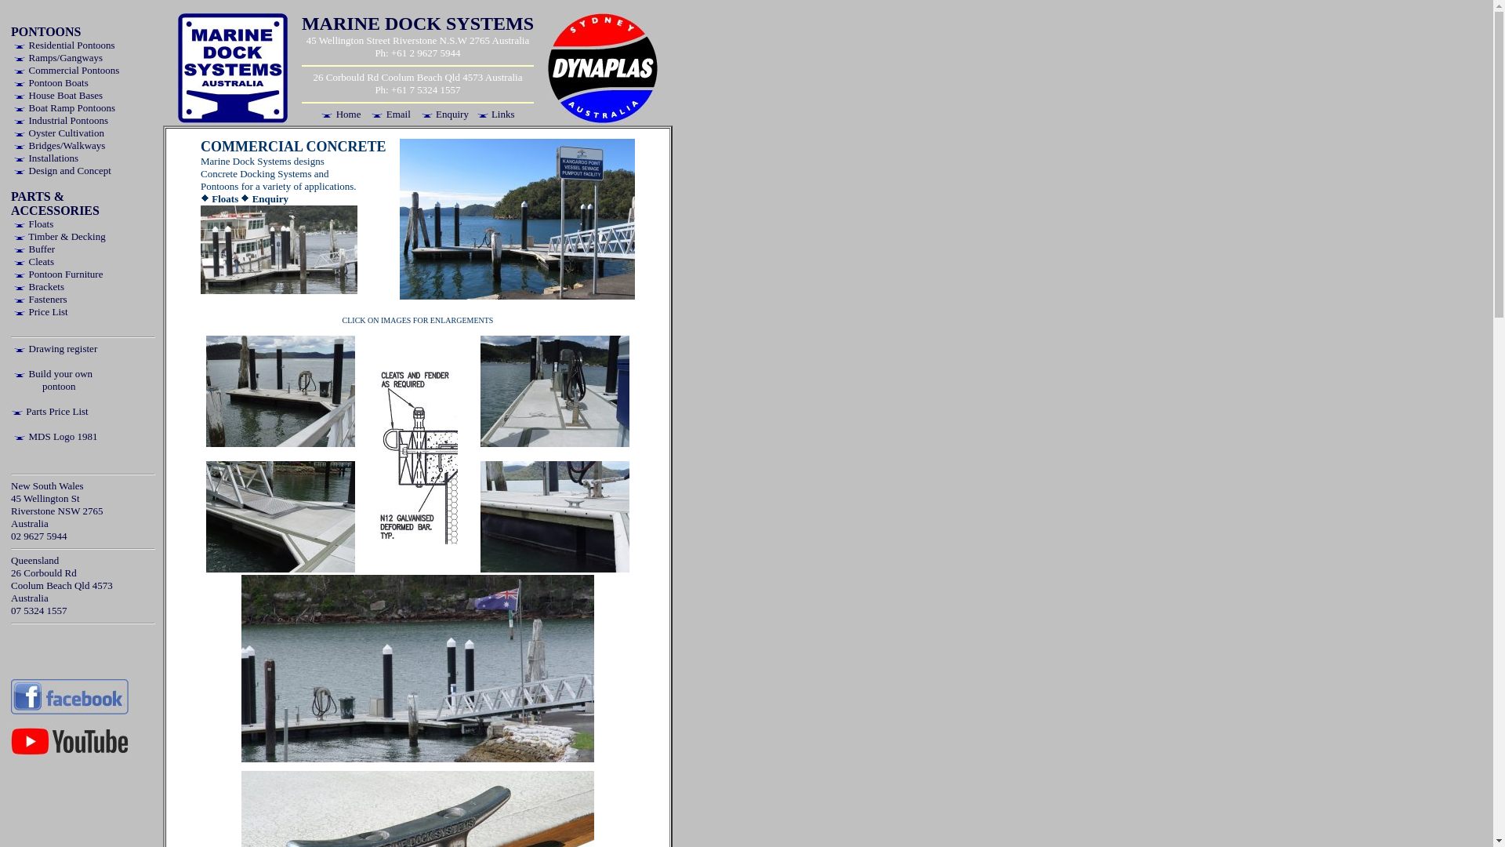  What do you see at coordinates (41, 312) in the screenshot?
I see `Price List` at bounding box center [41, 312].